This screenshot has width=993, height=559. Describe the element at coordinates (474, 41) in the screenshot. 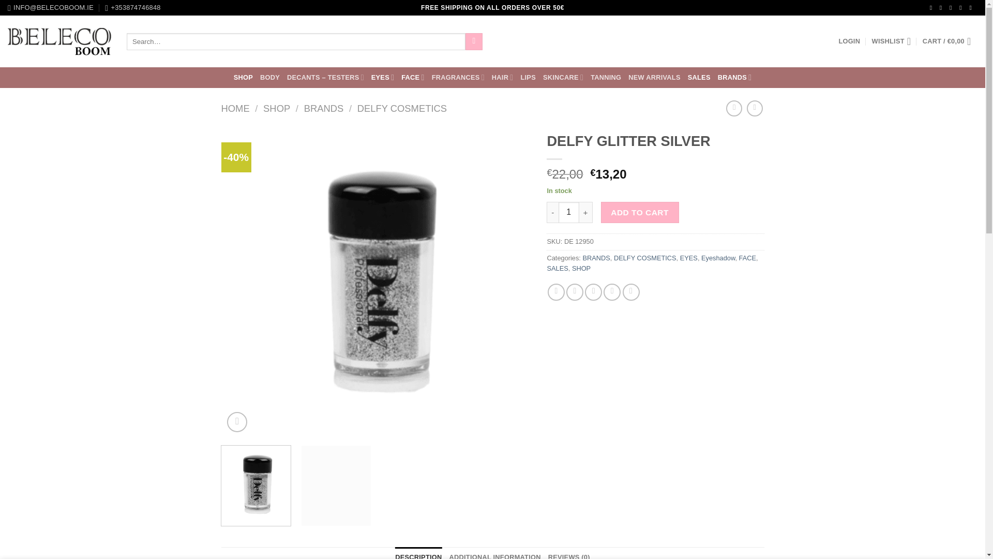

I see `Search` at that location.